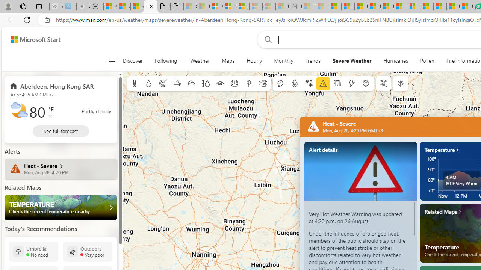  What do you see at coordinates (383, 84) in the screenshot?
I see `Ski conditions` at bounding box center [383, 84].